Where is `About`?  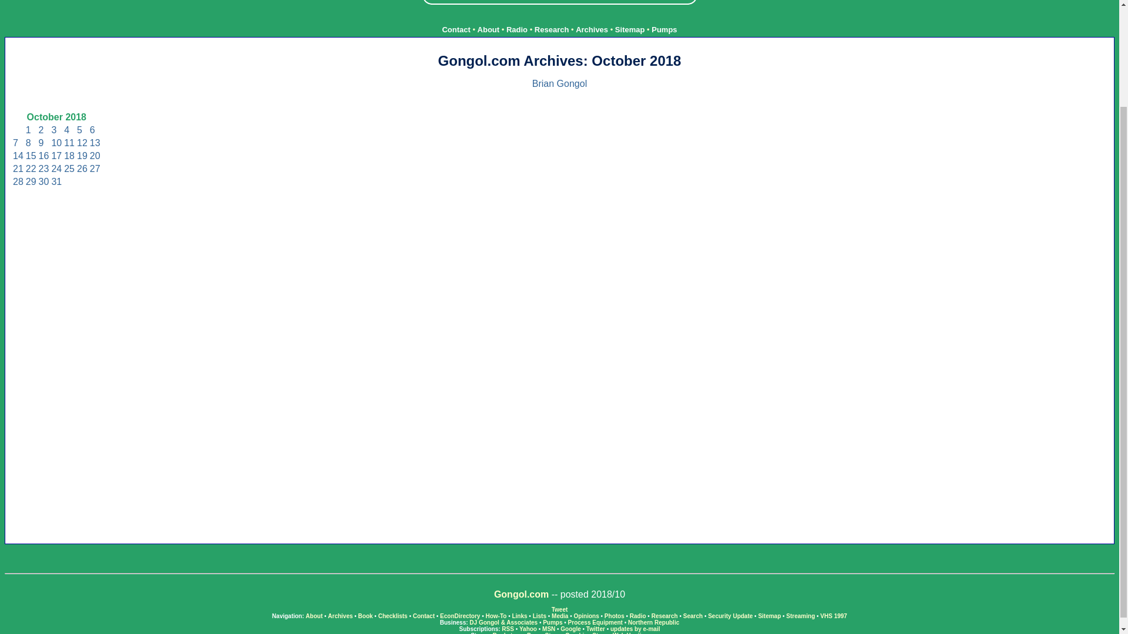 About is located at coordinates (488, 29).